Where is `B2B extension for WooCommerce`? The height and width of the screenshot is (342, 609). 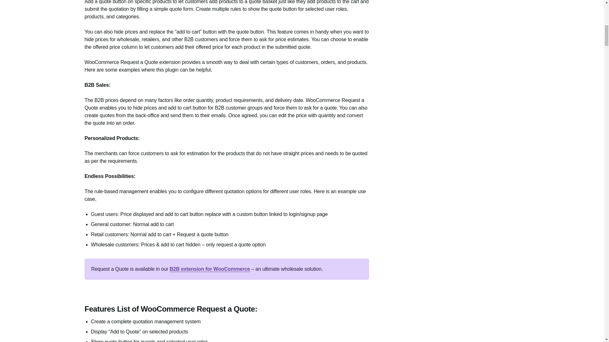 B2B extension for WooCommerce is located at coordinates (210, 269).